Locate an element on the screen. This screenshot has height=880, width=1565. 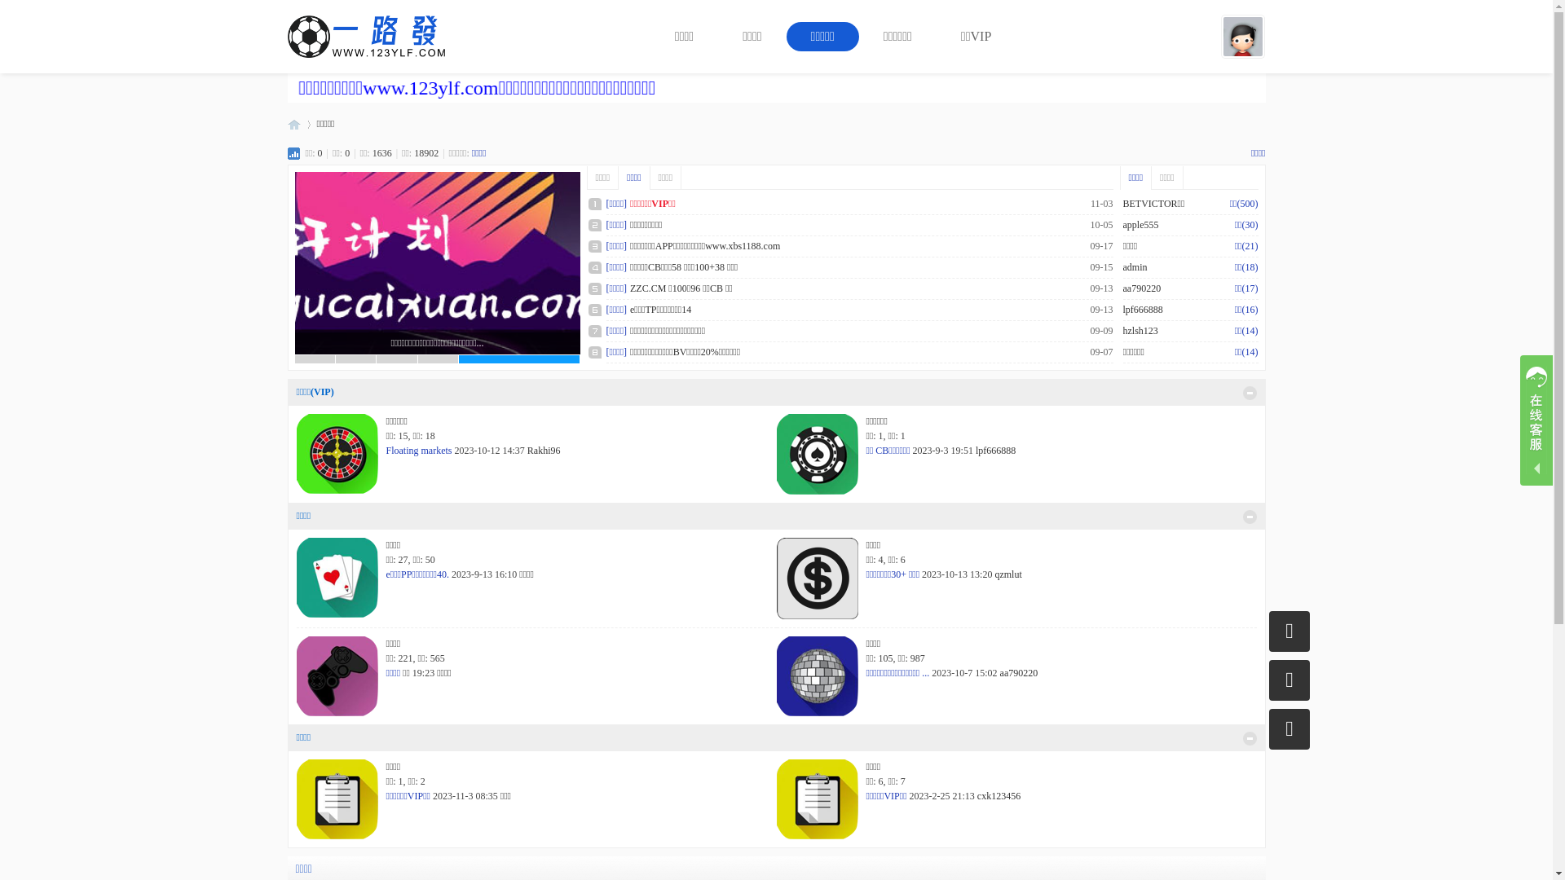
aa790220 is located at coordinates (1094, 310).